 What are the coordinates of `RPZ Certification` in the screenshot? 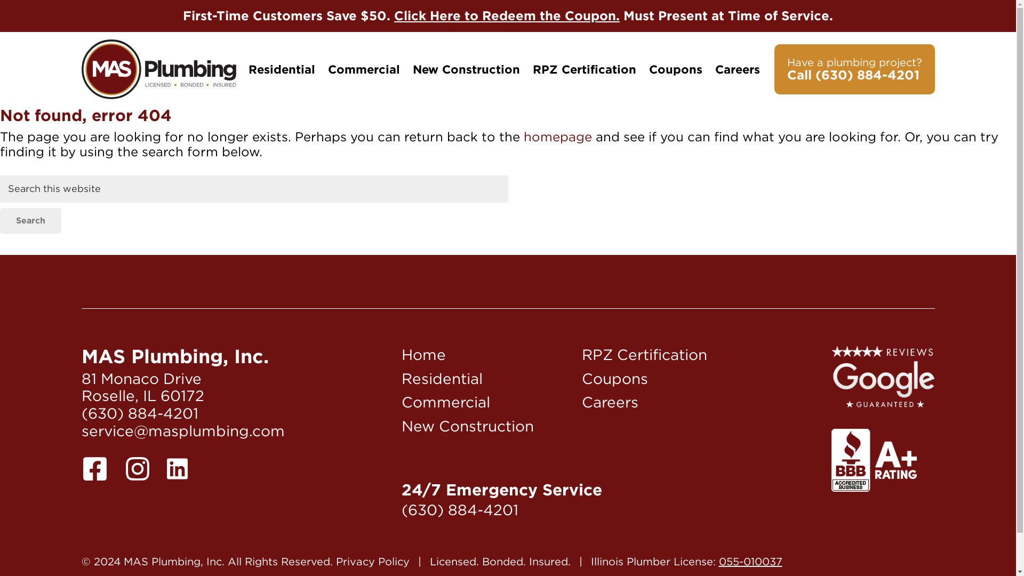 It's located at (583, 69).